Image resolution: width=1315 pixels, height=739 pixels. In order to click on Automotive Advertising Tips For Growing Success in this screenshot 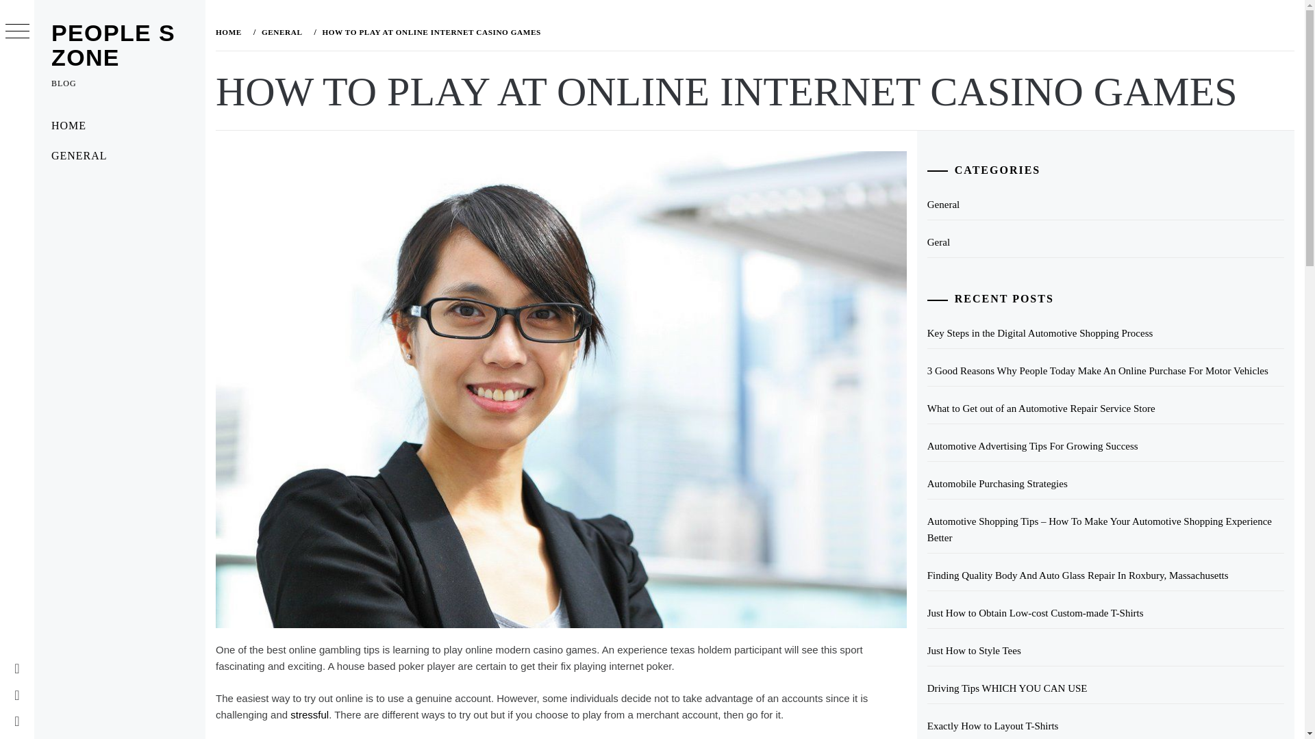, I will do `click(1105, 446)`.